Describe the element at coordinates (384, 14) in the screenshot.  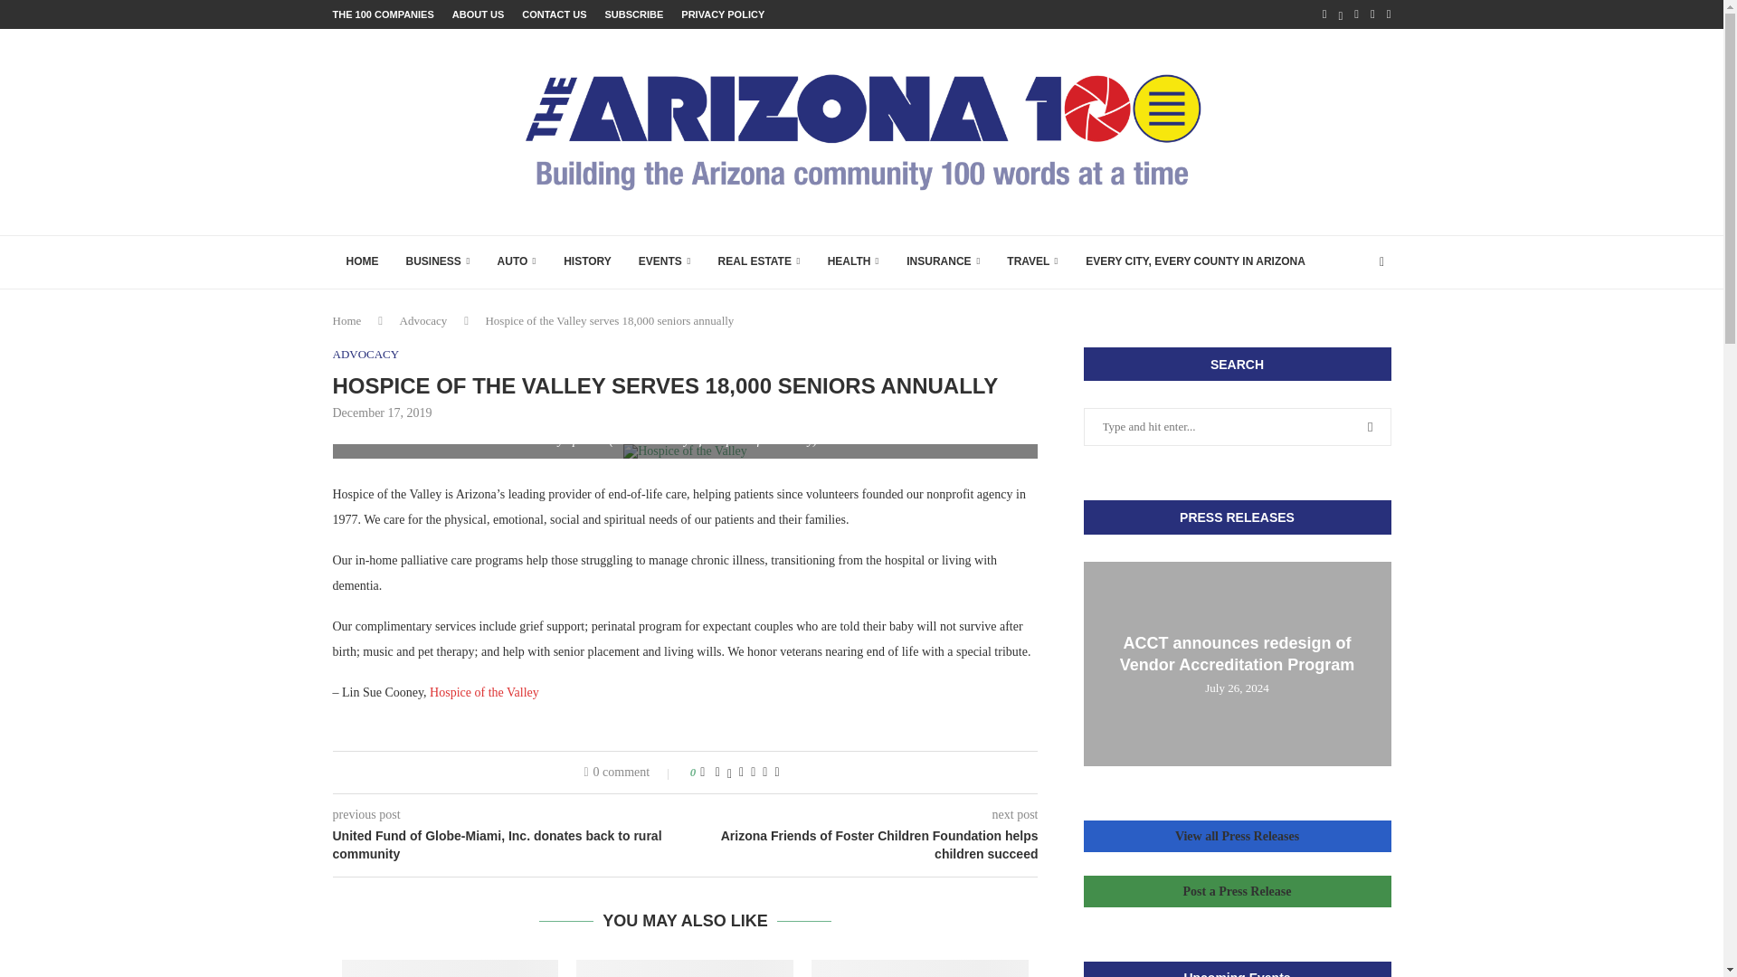
I see `THE 100 COMPANIES` at that location.